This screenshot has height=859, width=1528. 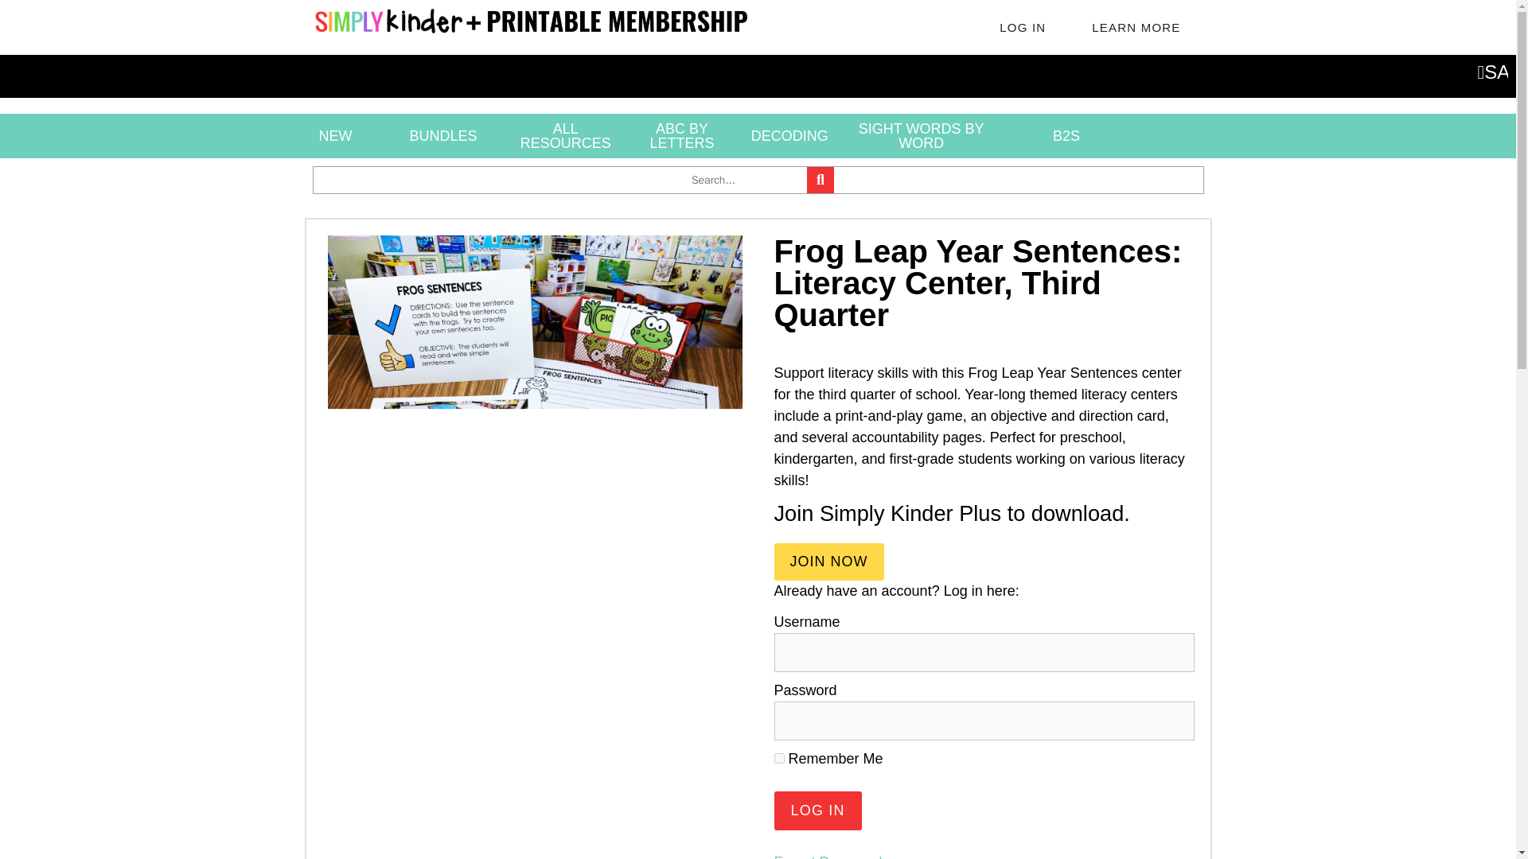 What do you see at coordinates (442, 135) in the screenshot?
I see `BUNDLES` at bounding box center [442, 135].